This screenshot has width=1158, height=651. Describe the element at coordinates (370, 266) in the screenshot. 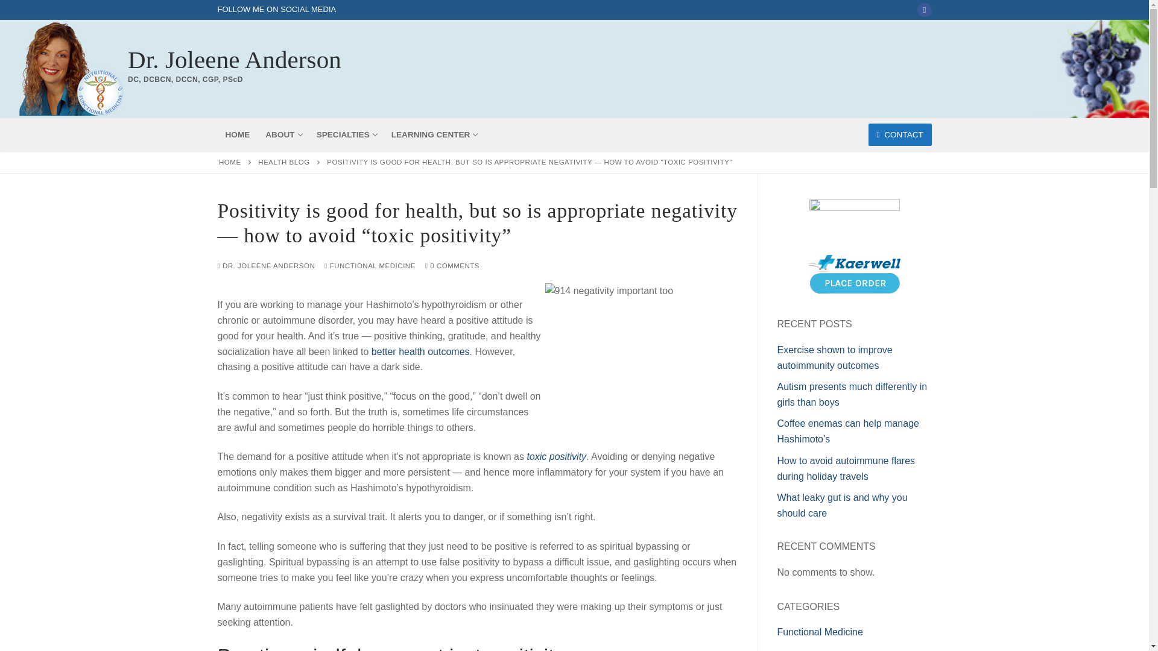

I see `DR. JOLEENE ANDERSON` at that location.